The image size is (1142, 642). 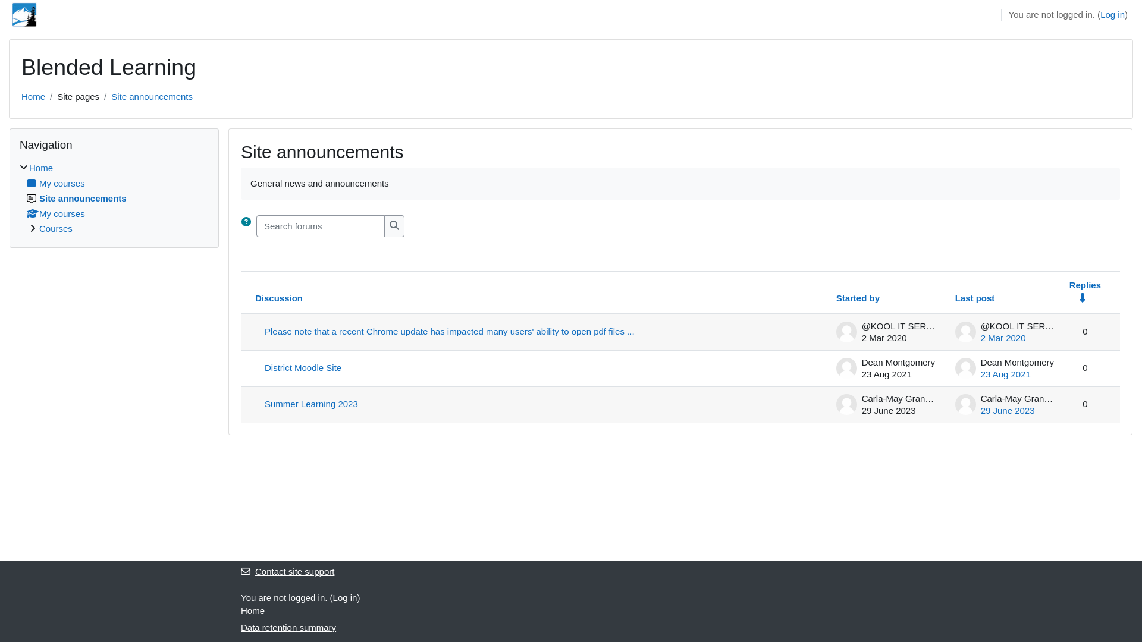 I want to click on Site announcements, so click(x=77, y=199).